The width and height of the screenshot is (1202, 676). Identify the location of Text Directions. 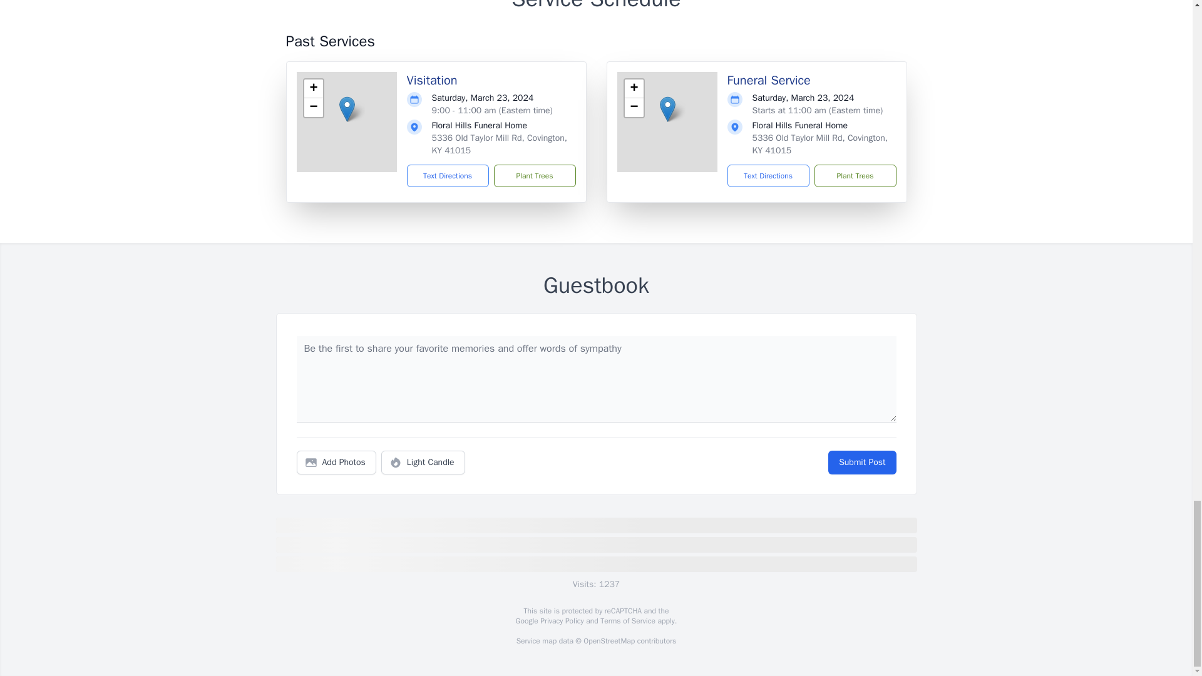
(448, 176).